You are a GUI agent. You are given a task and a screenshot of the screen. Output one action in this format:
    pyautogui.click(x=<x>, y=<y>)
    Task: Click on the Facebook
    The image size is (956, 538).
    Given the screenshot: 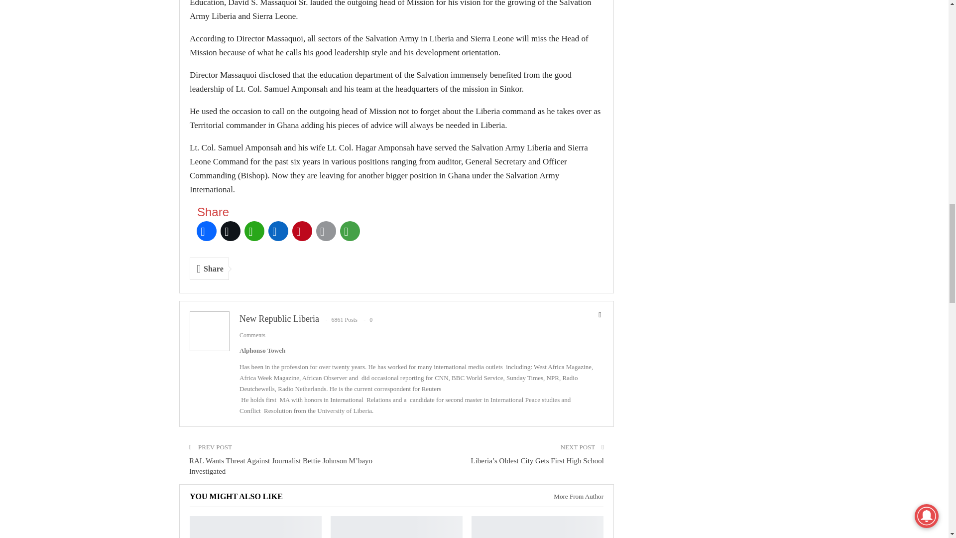 What is the action you would take?
    pyautogui.click(x=207, y=231)
    